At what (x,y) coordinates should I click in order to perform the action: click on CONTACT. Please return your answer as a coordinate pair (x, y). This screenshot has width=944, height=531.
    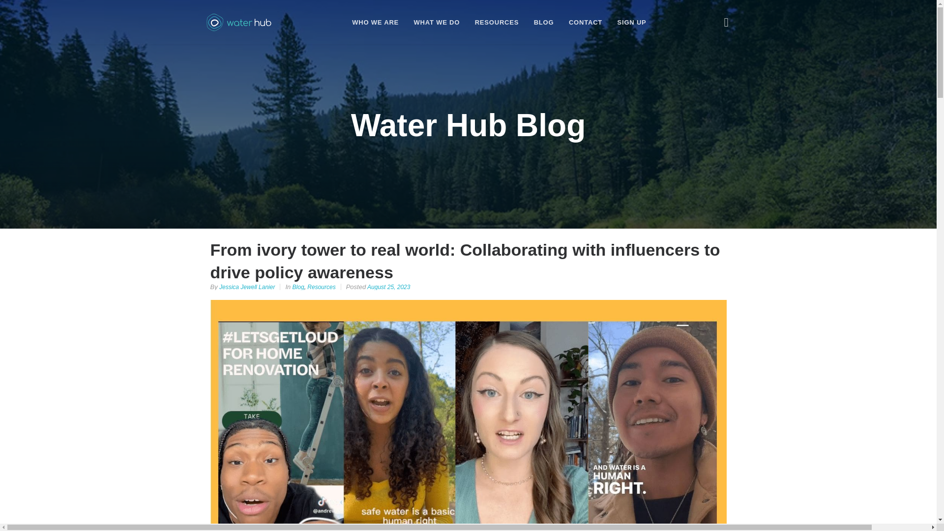
    Looking at the image, I should click on (585, 22).